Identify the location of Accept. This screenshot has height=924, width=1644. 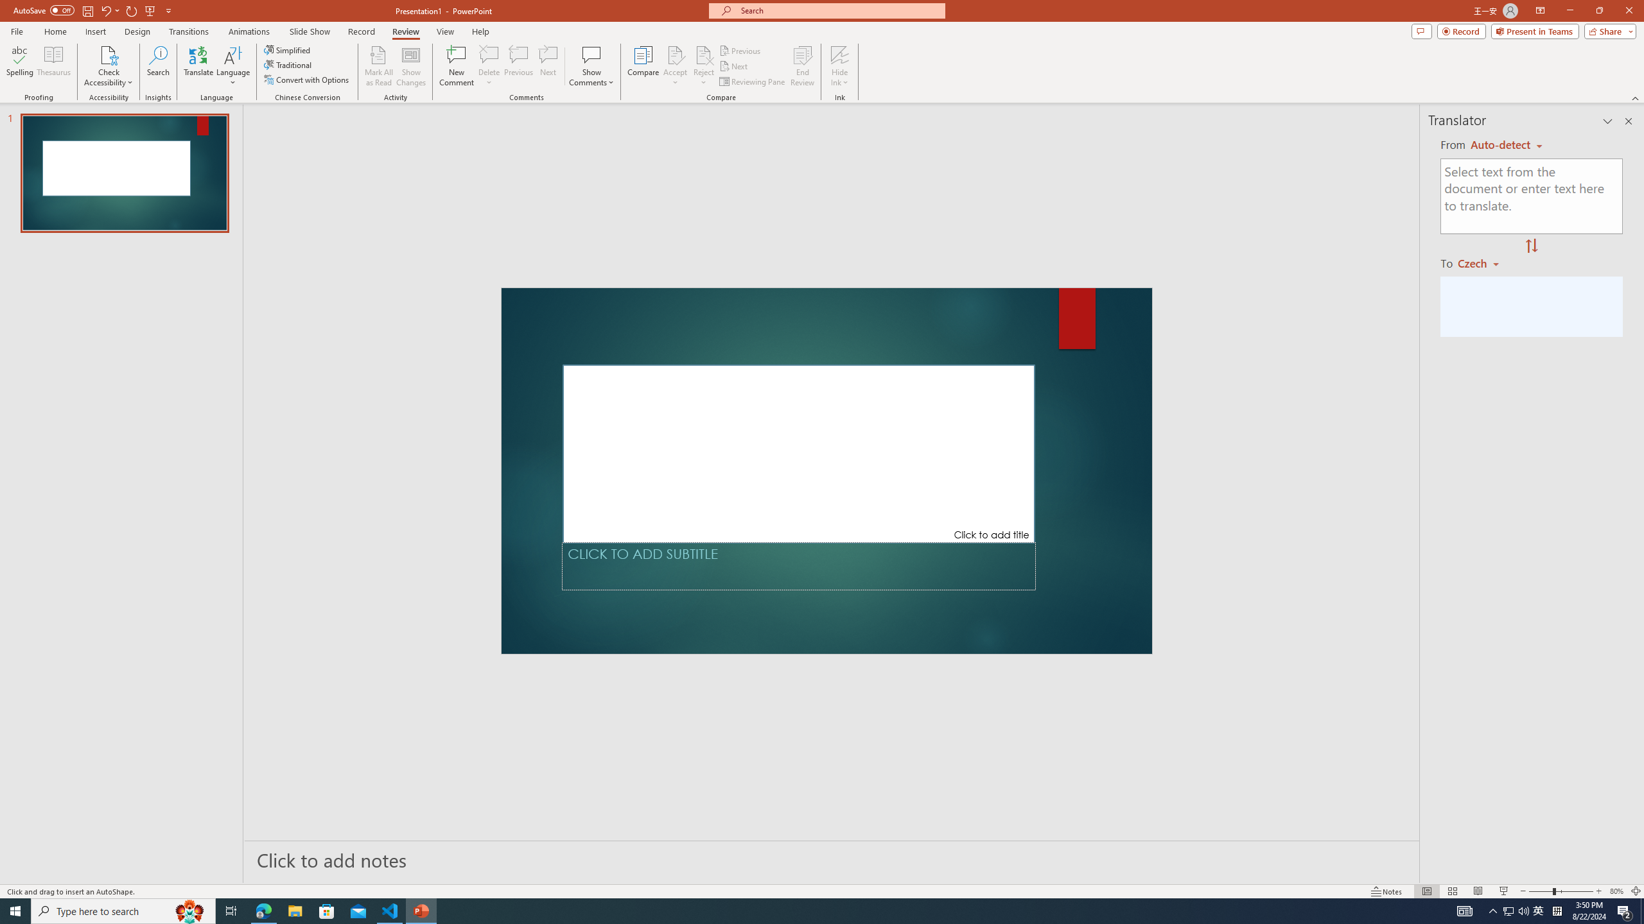
(676, 66).